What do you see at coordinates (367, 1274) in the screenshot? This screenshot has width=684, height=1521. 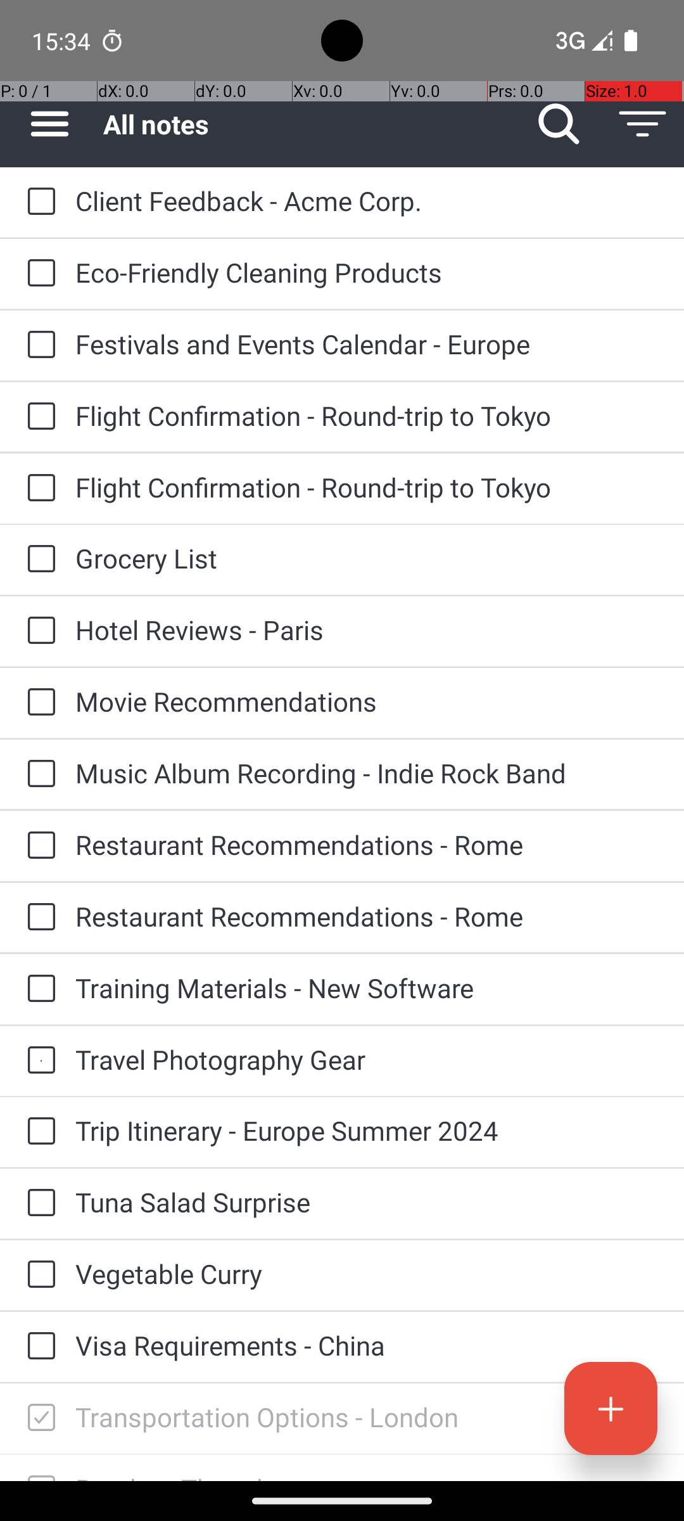 I see `Vegetable Curry` at bounding box center [367, 1274].